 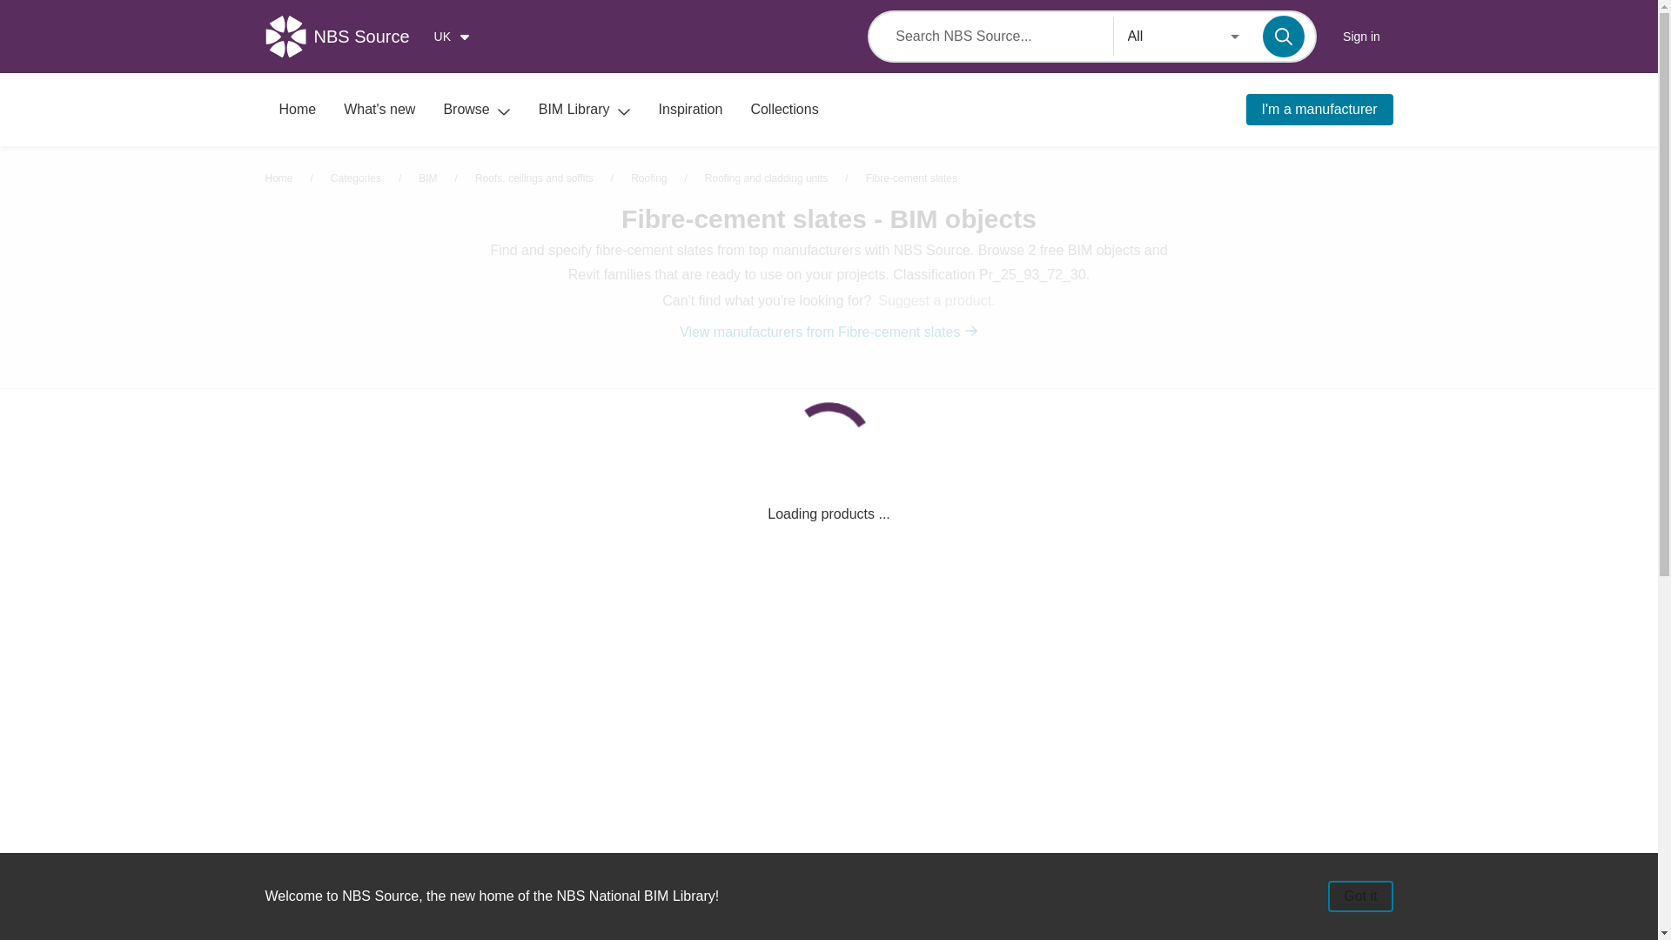 I want to click on Collections, so click(x=784, y=110).